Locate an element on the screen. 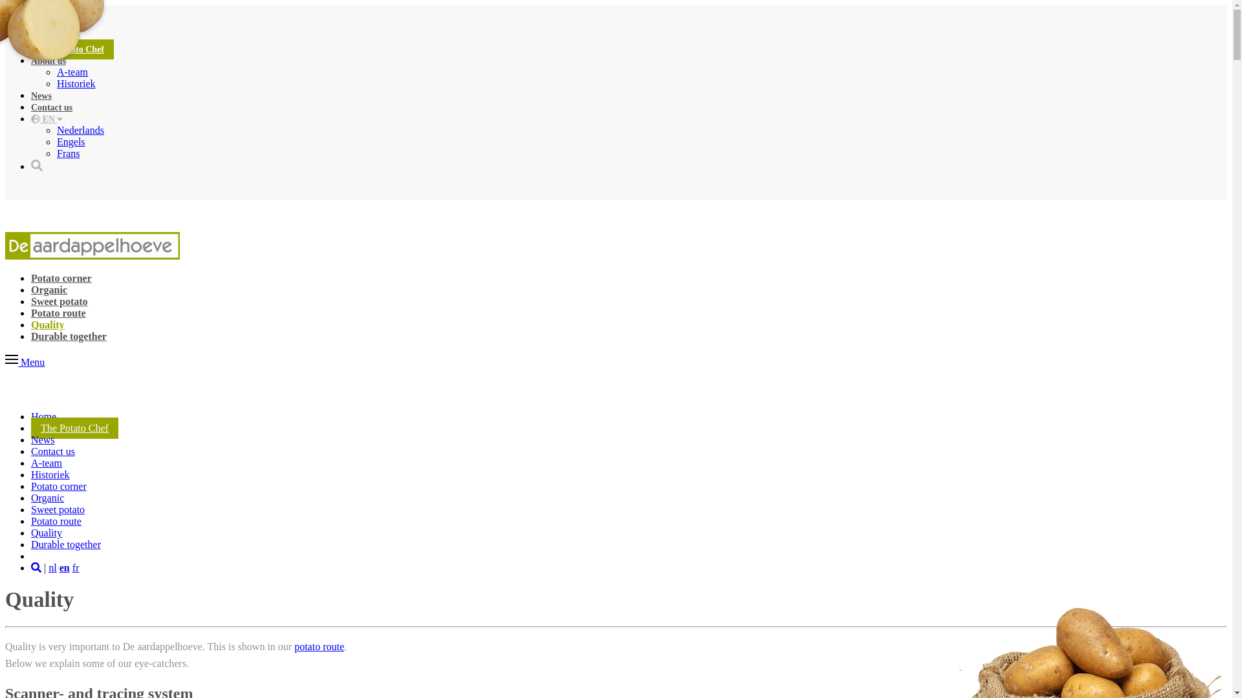  Potato corner is located at coordinates (59, 486).